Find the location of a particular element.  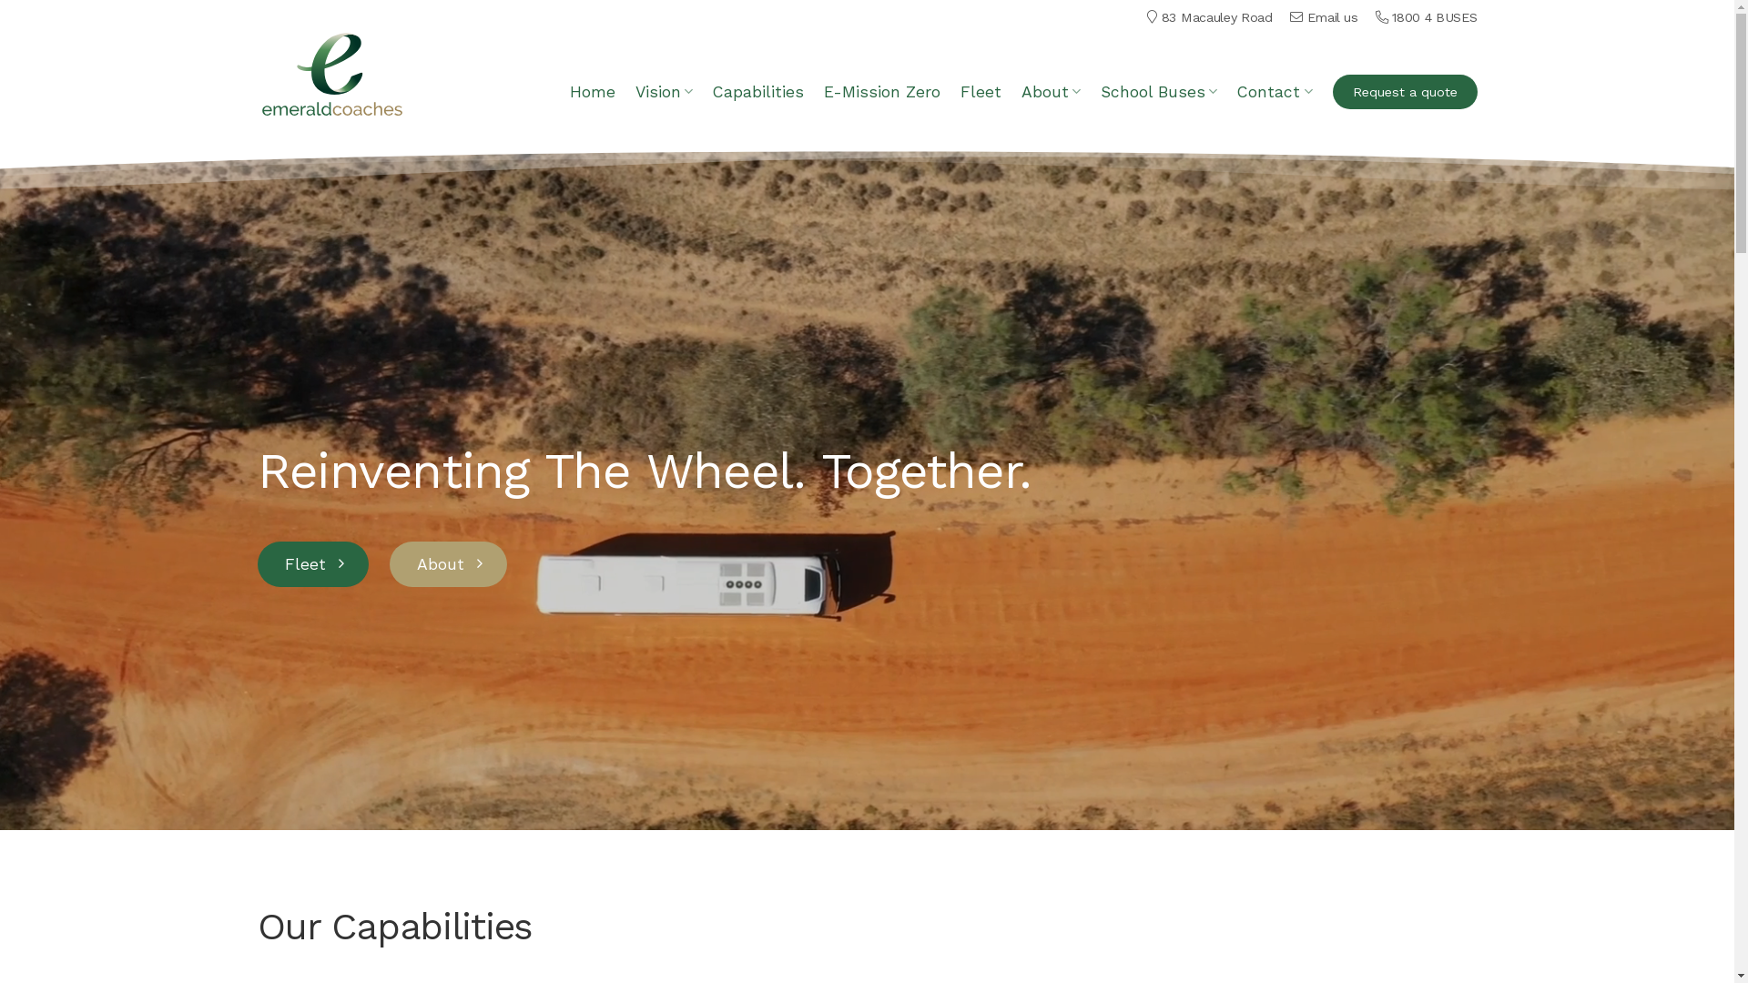

E-Mission Zero is located at coordinates (882, 92).